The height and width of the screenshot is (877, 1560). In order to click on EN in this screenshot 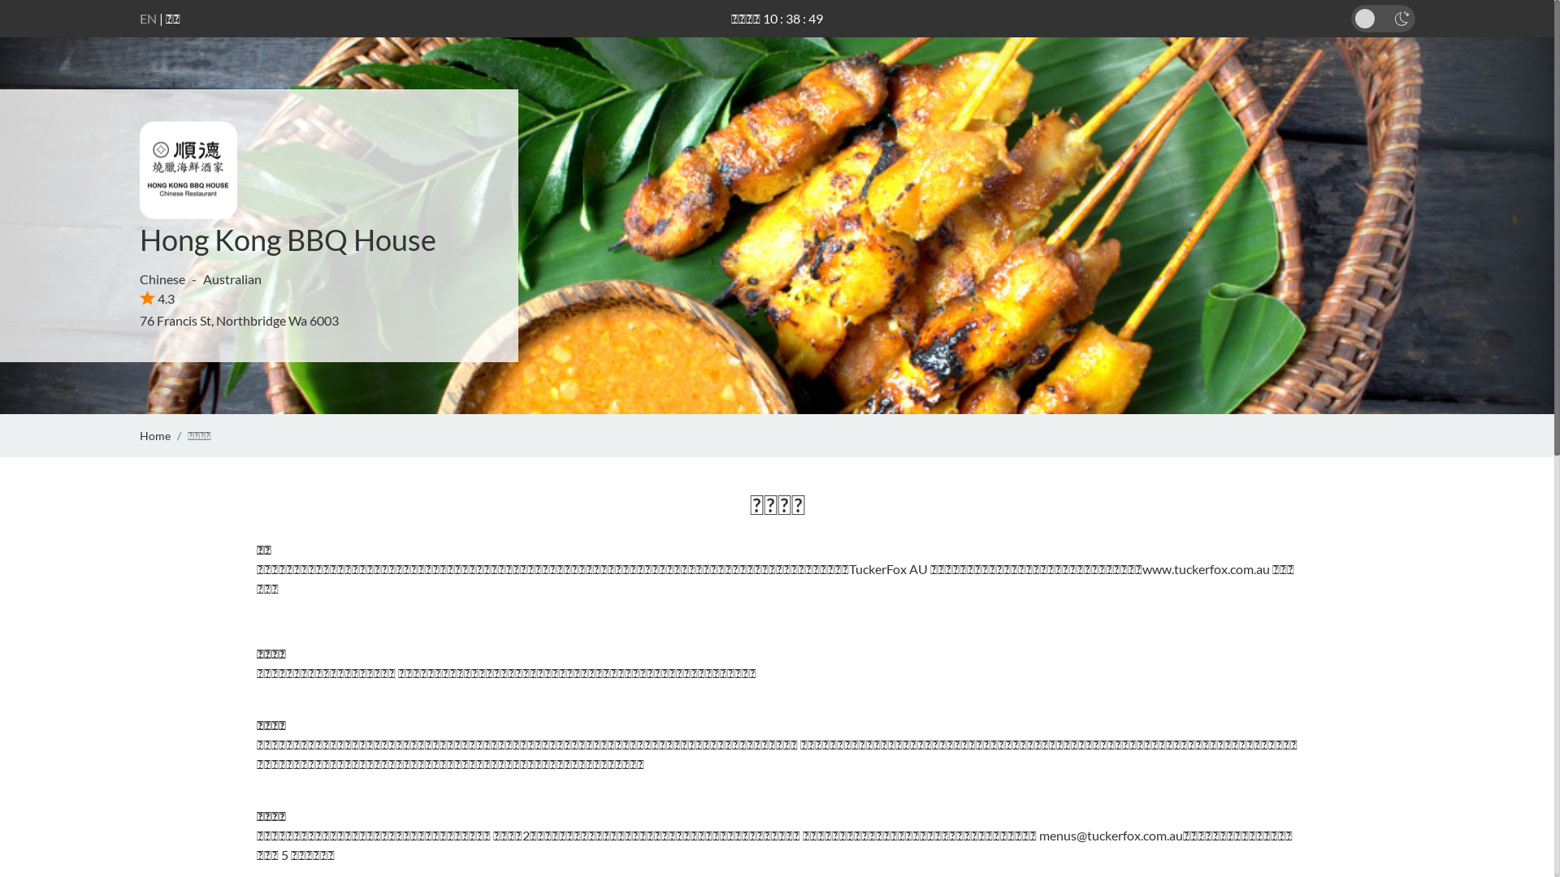, I will do `click(148, 18)`.